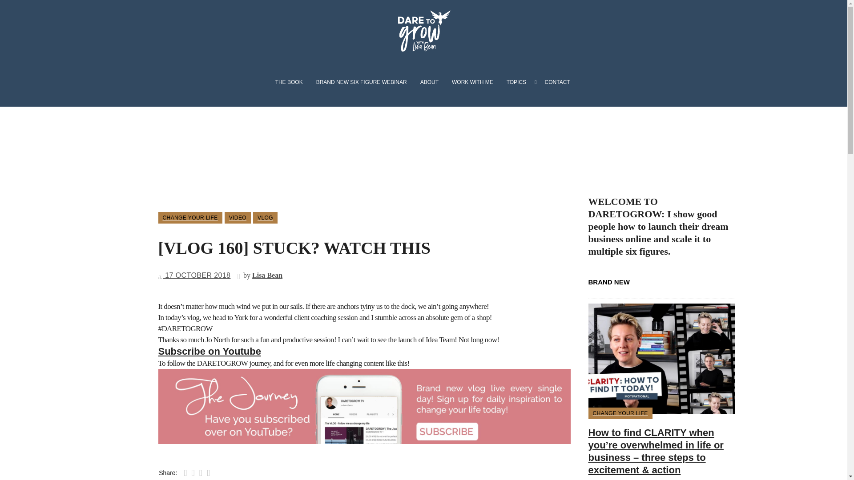 The image size is (854, 480). I want to click on WORK WITH ME, so click(472, 82).